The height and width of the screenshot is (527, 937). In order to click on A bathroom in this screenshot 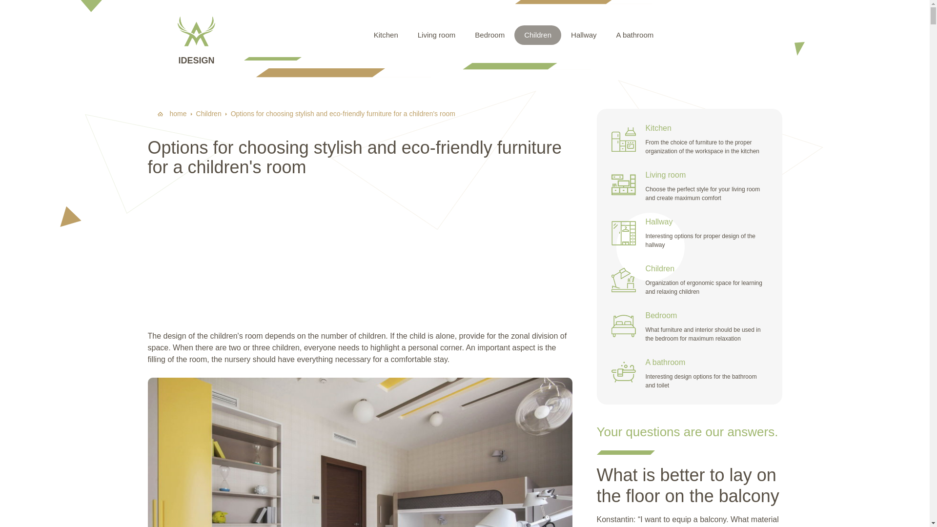, I will do `click(634, 35)`.